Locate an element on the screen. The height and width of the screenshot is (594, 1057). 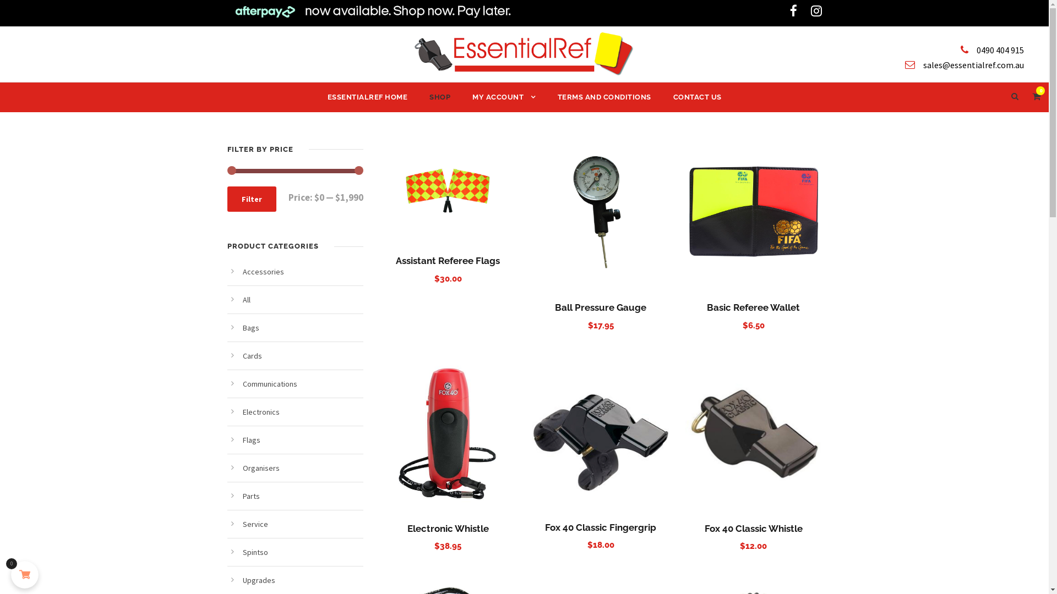
CONTACT US is located at coordinates (697, 102).